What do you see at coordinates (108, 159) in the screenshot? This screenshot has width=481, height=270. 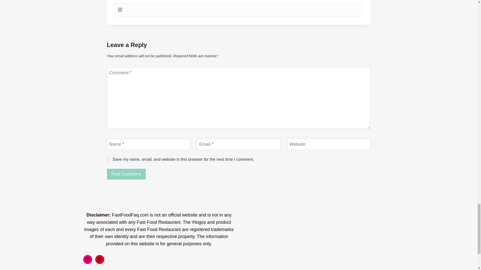 I see `yes` at bounding box center [108, 159].